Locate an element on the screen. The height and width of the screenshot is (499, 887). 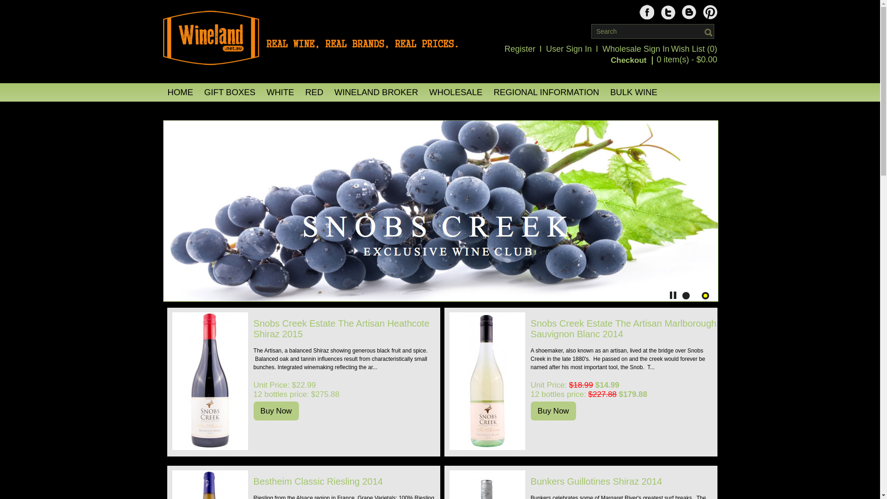
0 item(s) - $0.00 is located at coordinates (687, 60).